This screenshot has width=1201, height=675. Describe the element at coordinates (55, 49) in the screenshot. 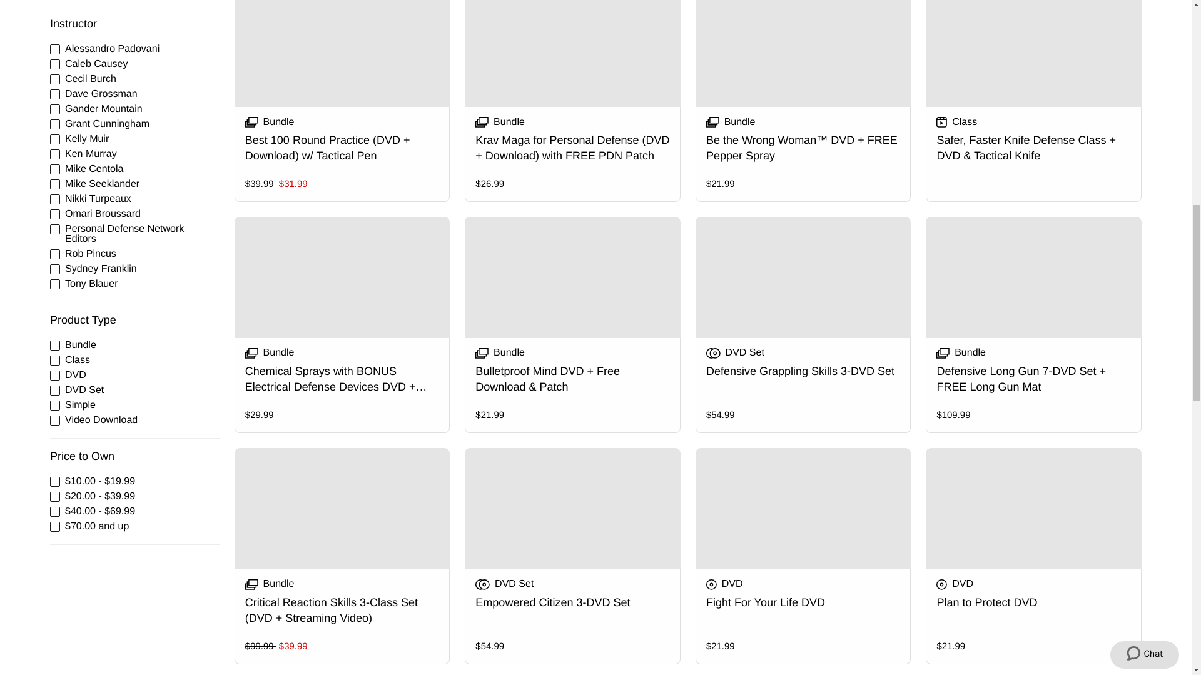

I see `instructor:100753` at that location.